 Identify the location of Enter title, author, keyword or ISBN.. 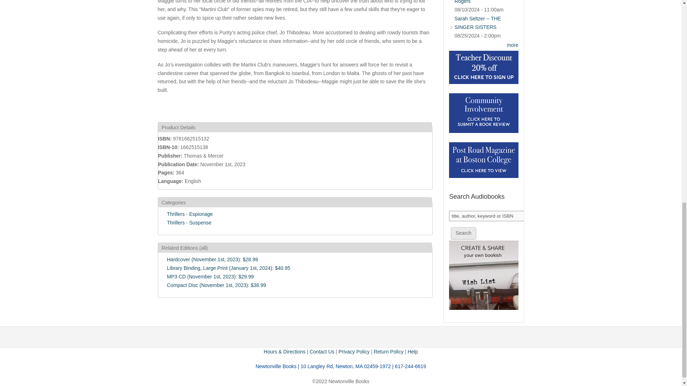
(487, 216).